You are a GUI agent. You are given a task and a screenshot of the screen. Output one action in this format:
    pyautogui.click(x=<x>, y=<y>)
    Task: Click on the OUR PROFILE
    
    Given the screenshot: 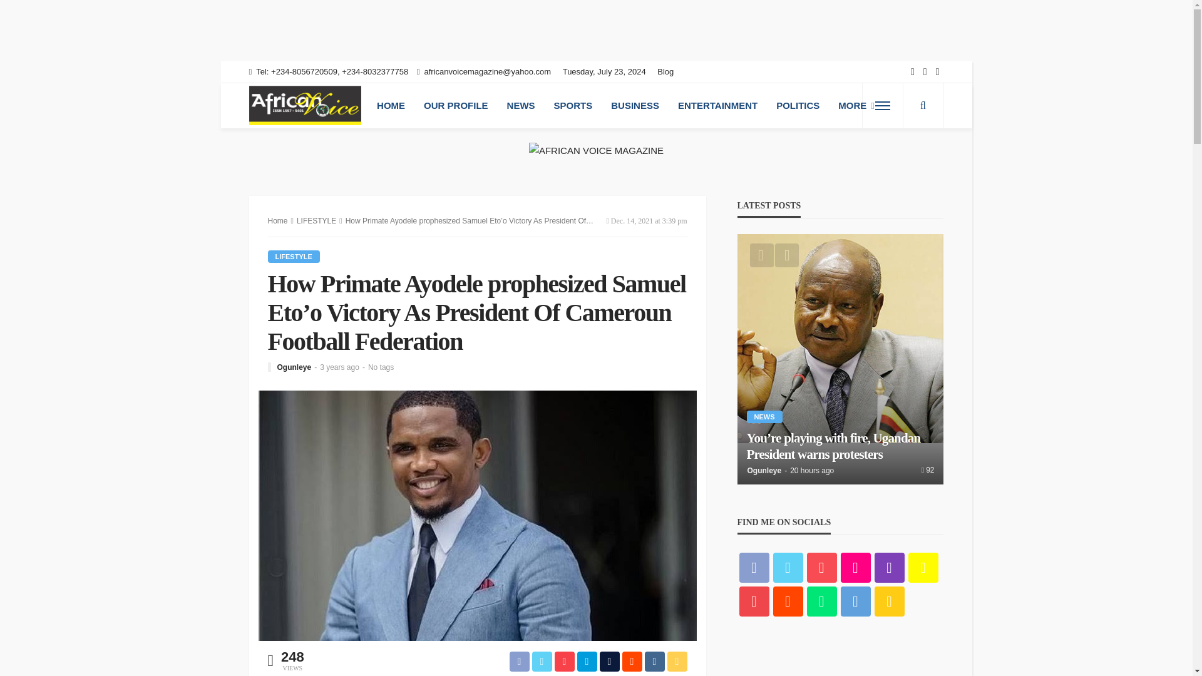 What is the action you would take?
    pyautogui.click(x=456, y=105)
    